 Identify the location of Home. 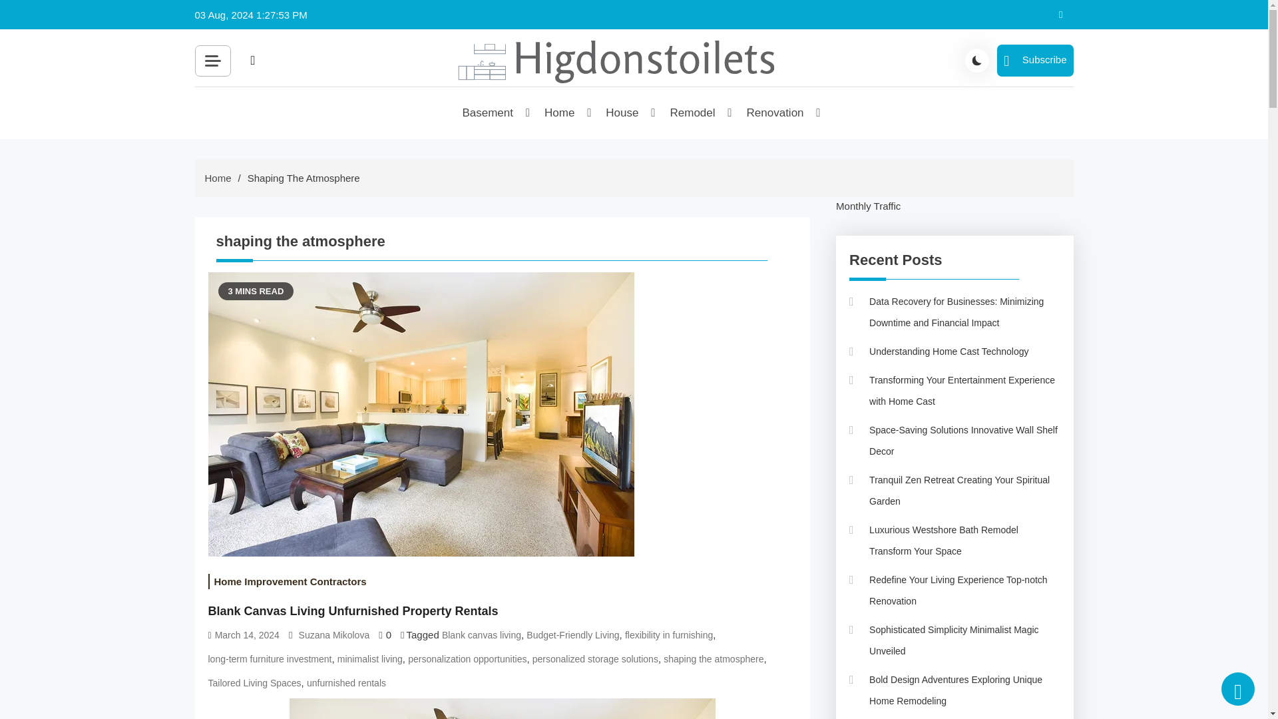
(560, 113).